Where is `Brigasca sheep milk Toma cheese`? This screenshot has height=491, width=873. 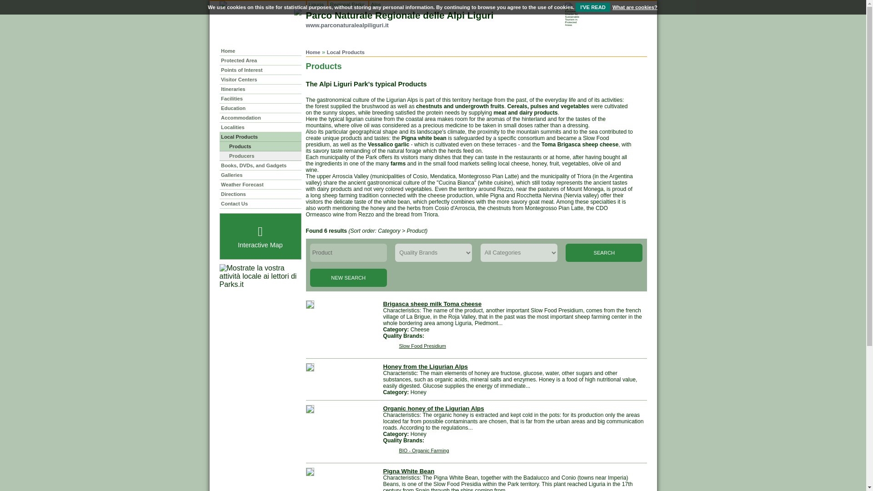 Brigasca sheep milk Toma cheese is located at coordinates (432, 304).